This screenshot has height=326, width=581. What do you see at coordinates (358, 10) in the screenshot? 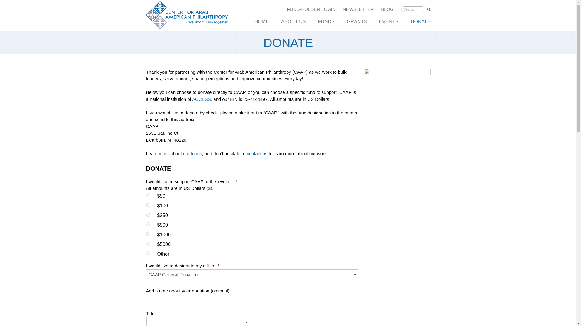
I see `NEWSLETTER` at bounding box center [358, 10].